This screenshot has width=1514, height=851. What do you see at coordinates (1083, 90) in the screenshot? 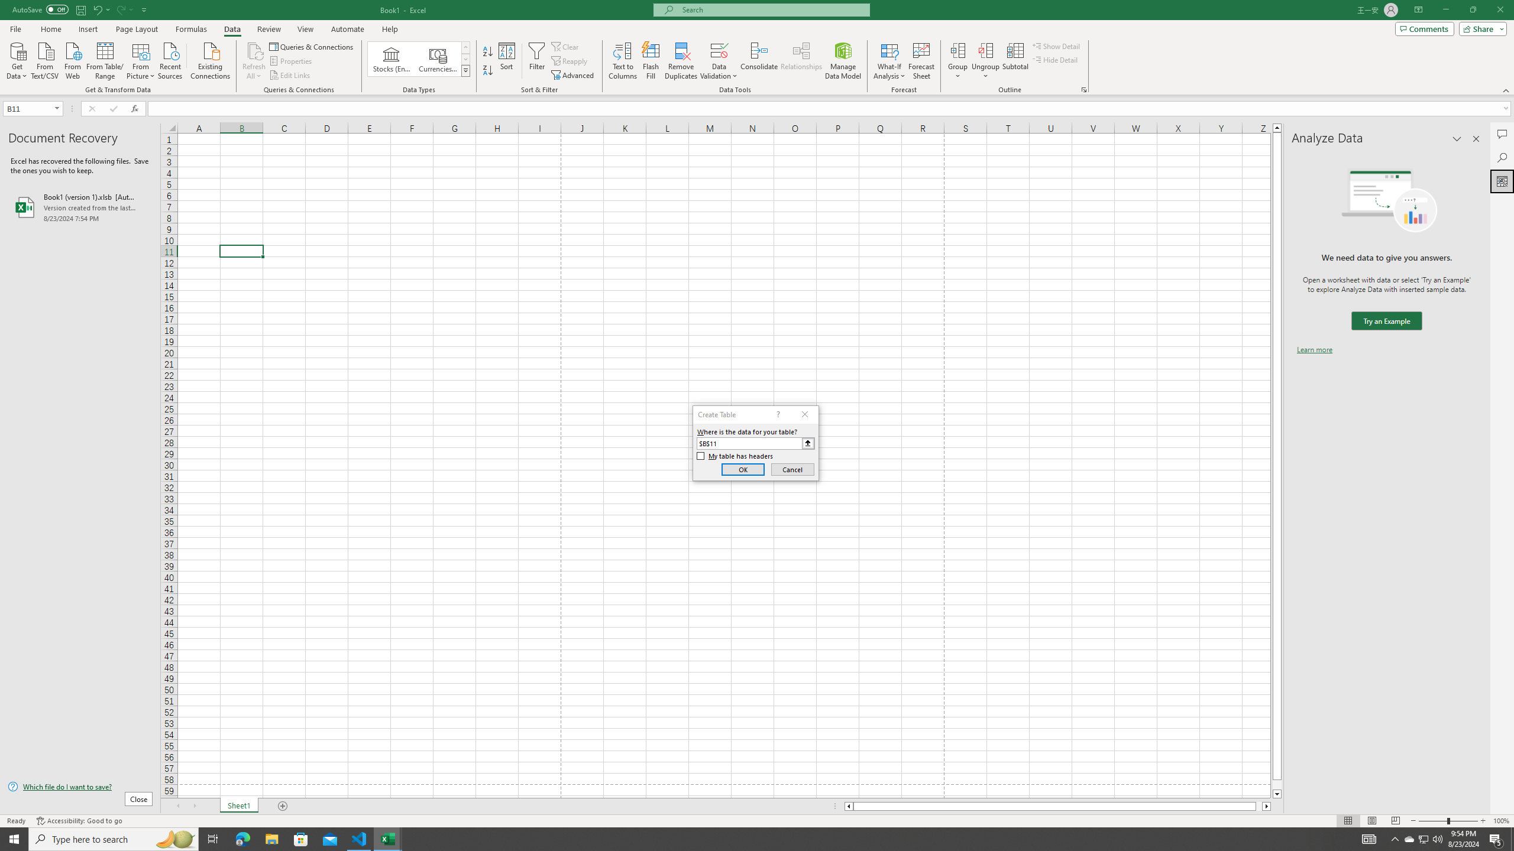
I see `Group and Outline Settings` at bounding box center [1083, 90].